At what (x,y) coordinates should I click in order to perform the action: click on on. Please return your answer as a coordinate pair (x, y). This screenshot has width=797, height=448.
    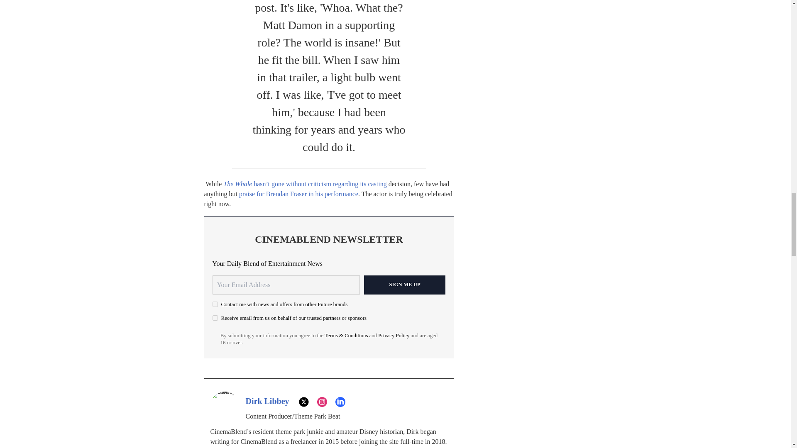
    Looking at the image, I should click on (215, 318).